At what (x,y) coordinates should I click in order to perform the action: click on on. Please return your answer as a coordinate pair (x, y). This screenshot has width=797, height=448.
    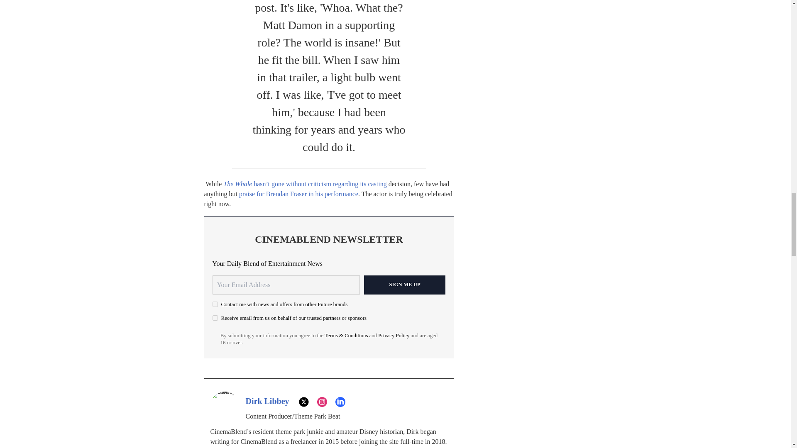
    Looking at the image, I should click on (215, 318).